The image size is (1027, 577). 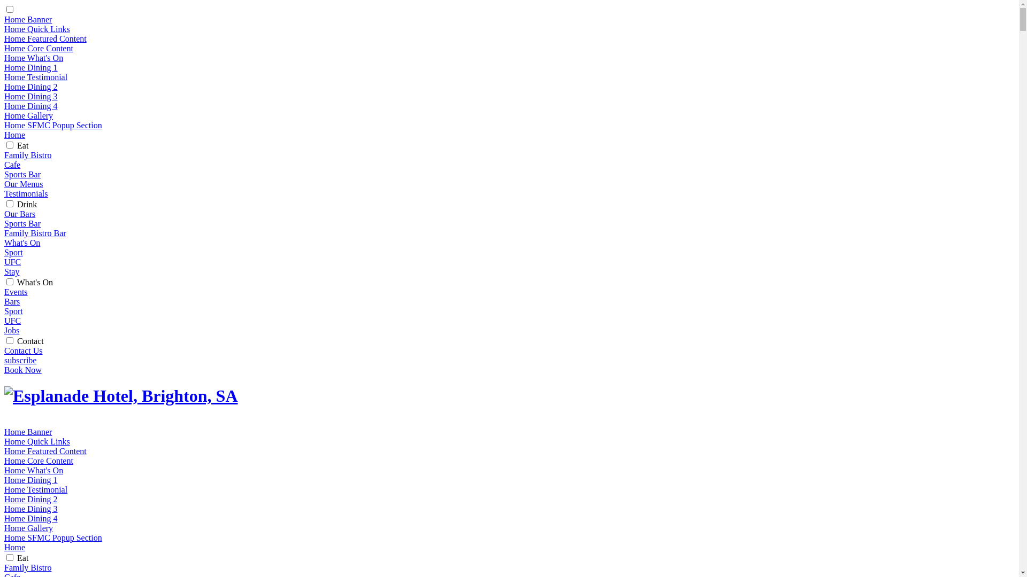 What do you see at coordinates (20, 360) in the screenshot?
I see `subscribe` at bounding box center [20, 360].